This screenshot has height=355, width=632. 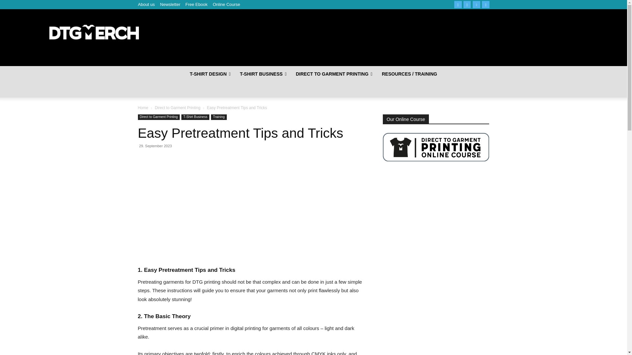 What do you see at coordinates (170, 5) in the screenshot?
I see `Newsletter` at bounding box center [170, 5].